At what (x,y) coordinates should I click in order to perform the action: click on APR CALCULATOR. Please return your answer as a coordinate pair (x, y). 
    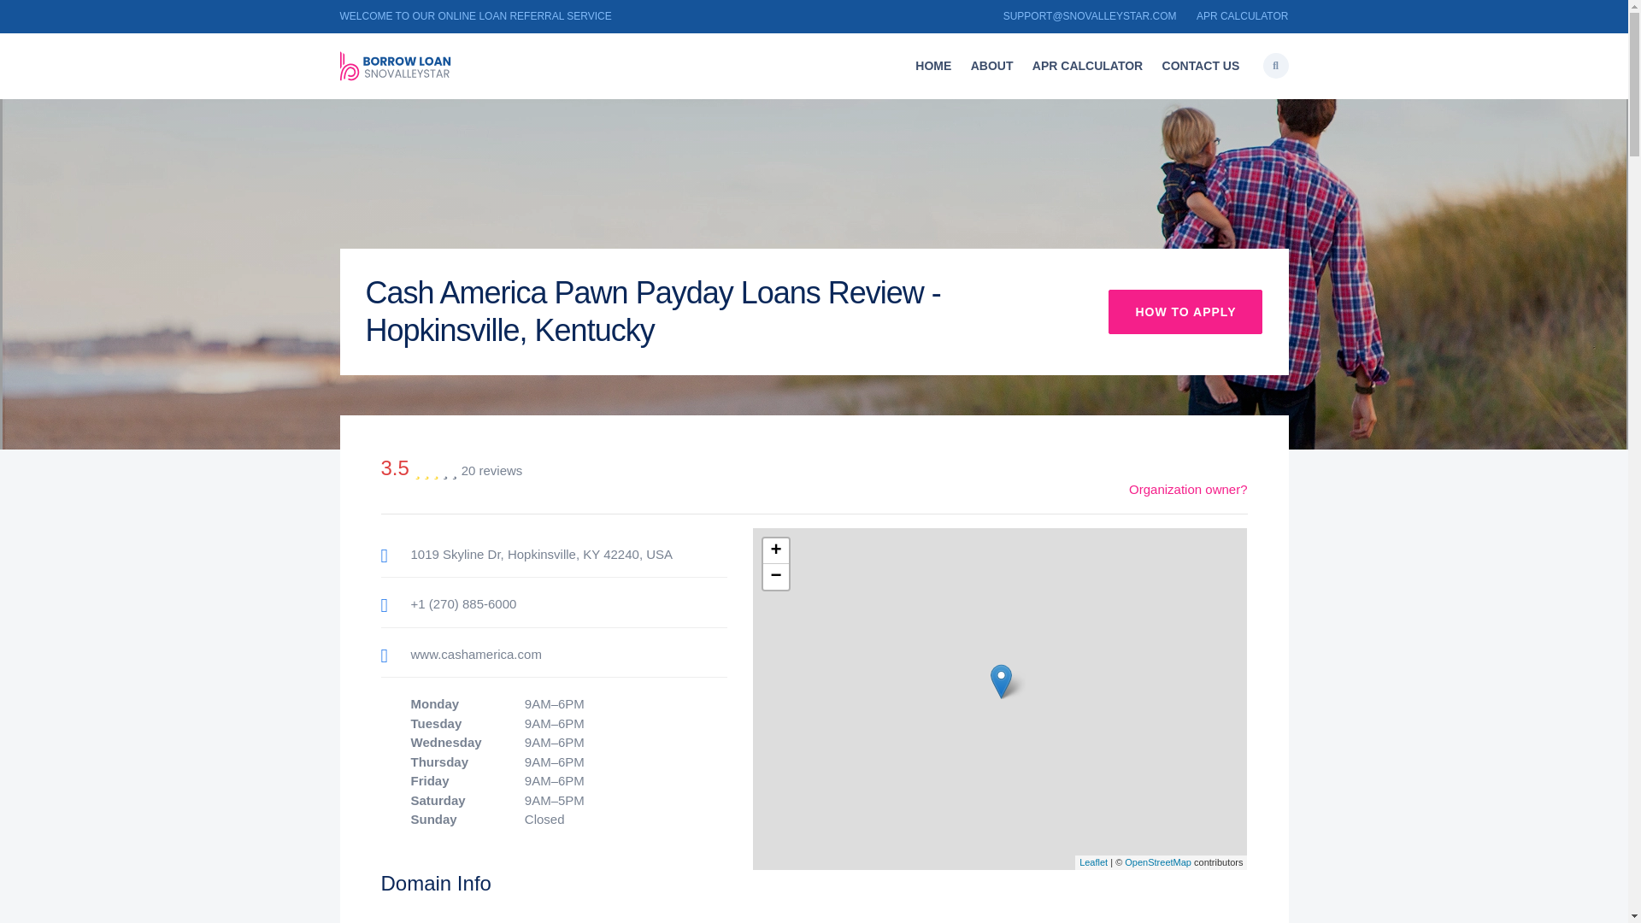
    Looking at the image, I should click on (1087, 67).